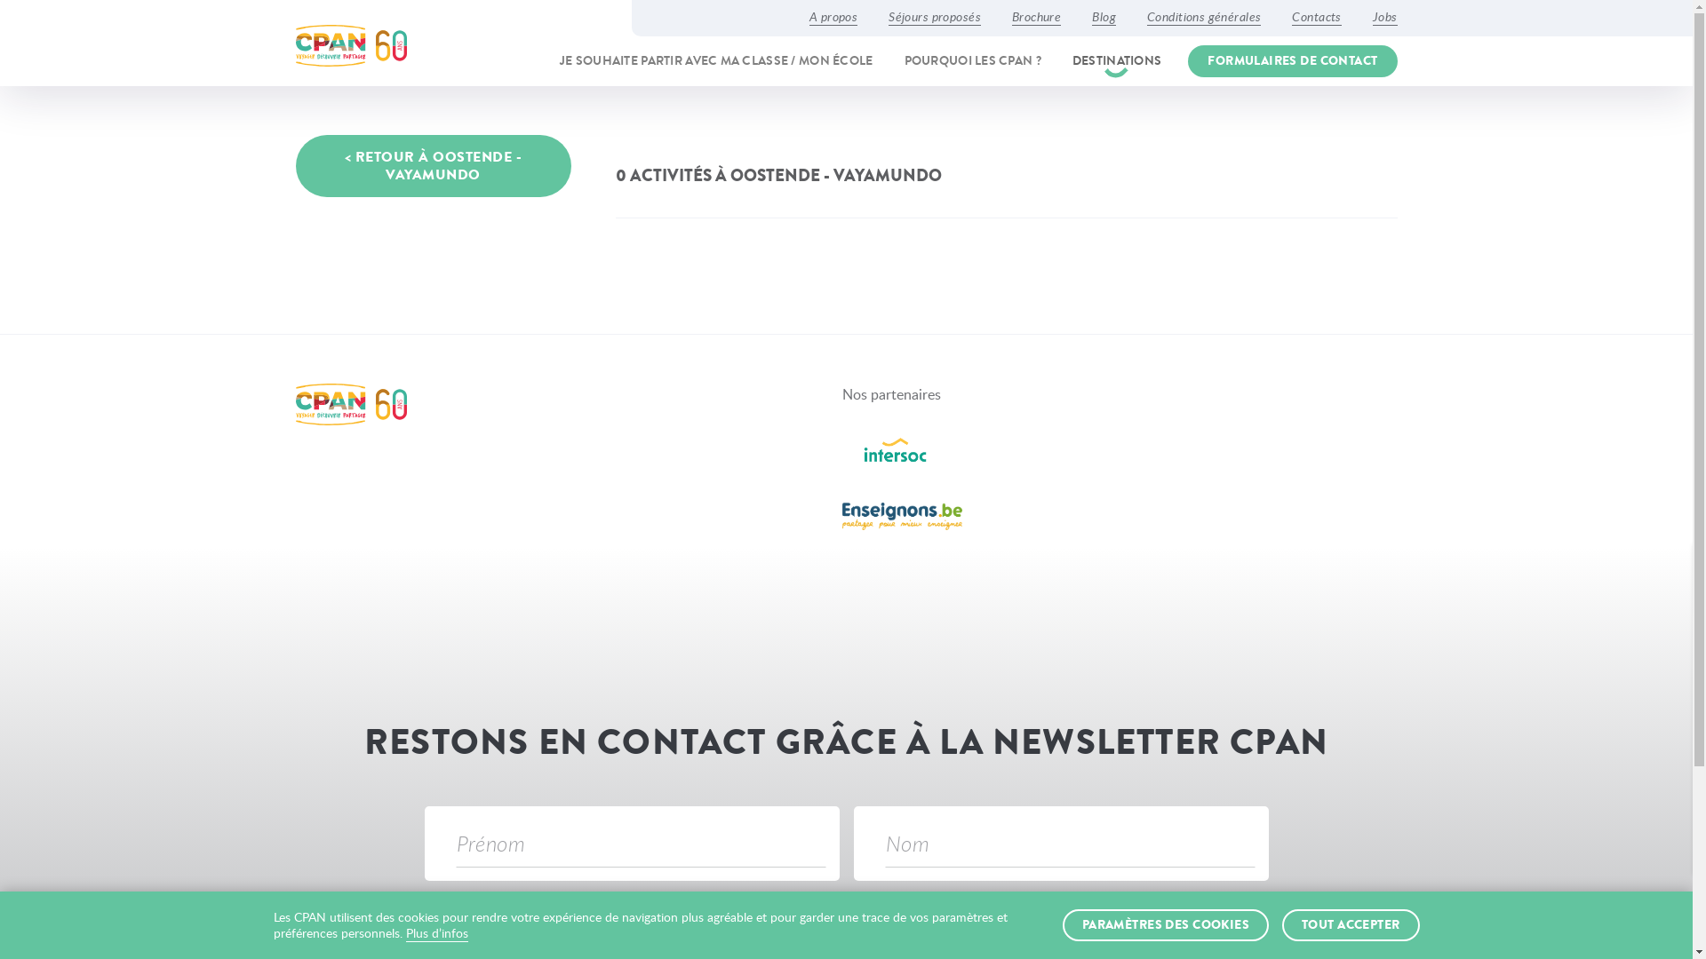 This screenshot has height=959, width=1706. What do you see at coordinates (1292, 61) in the screenshot?
I see `FORMULAIRES DE CONTACT` at bounding box center [1292, 61].